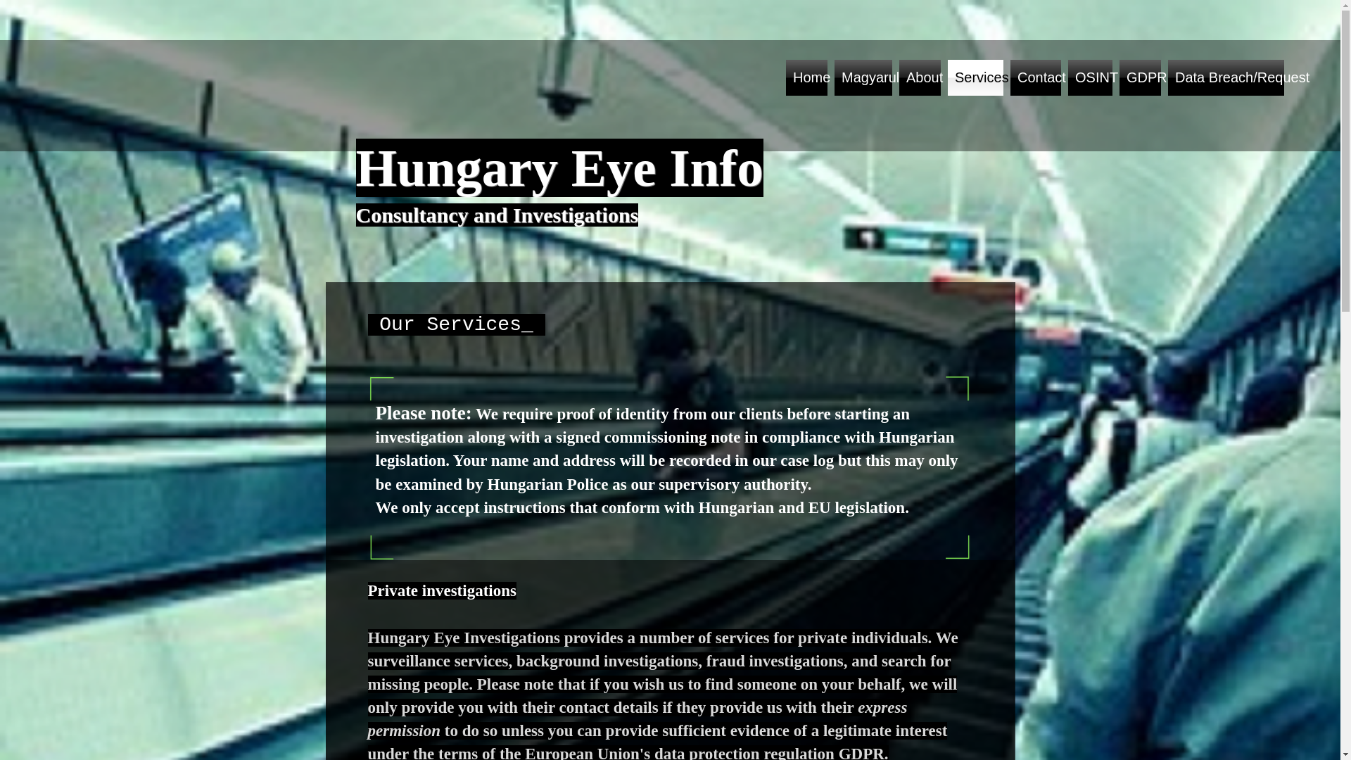 Image resolution: width=1351 pixels, height=760 pixels. Describe the element at coordinates (975, 77) in the screenshot. I see `Services` at that location.